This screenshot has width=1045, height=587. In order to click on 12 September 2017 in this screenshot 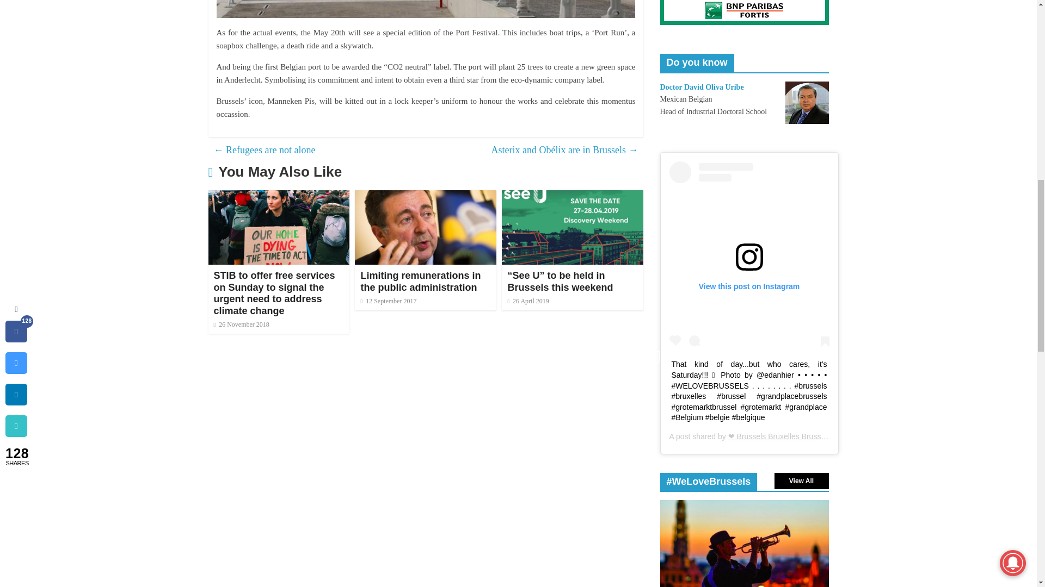, I will do `click(388, 301)`.